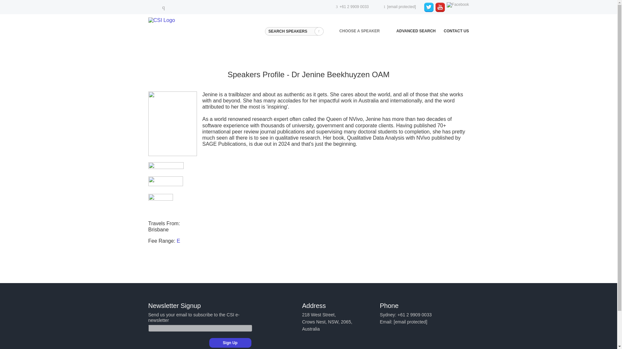 This screenshot has height=349, width=622. I want to click on ADVANCED SEARCH, so click(416, 31).